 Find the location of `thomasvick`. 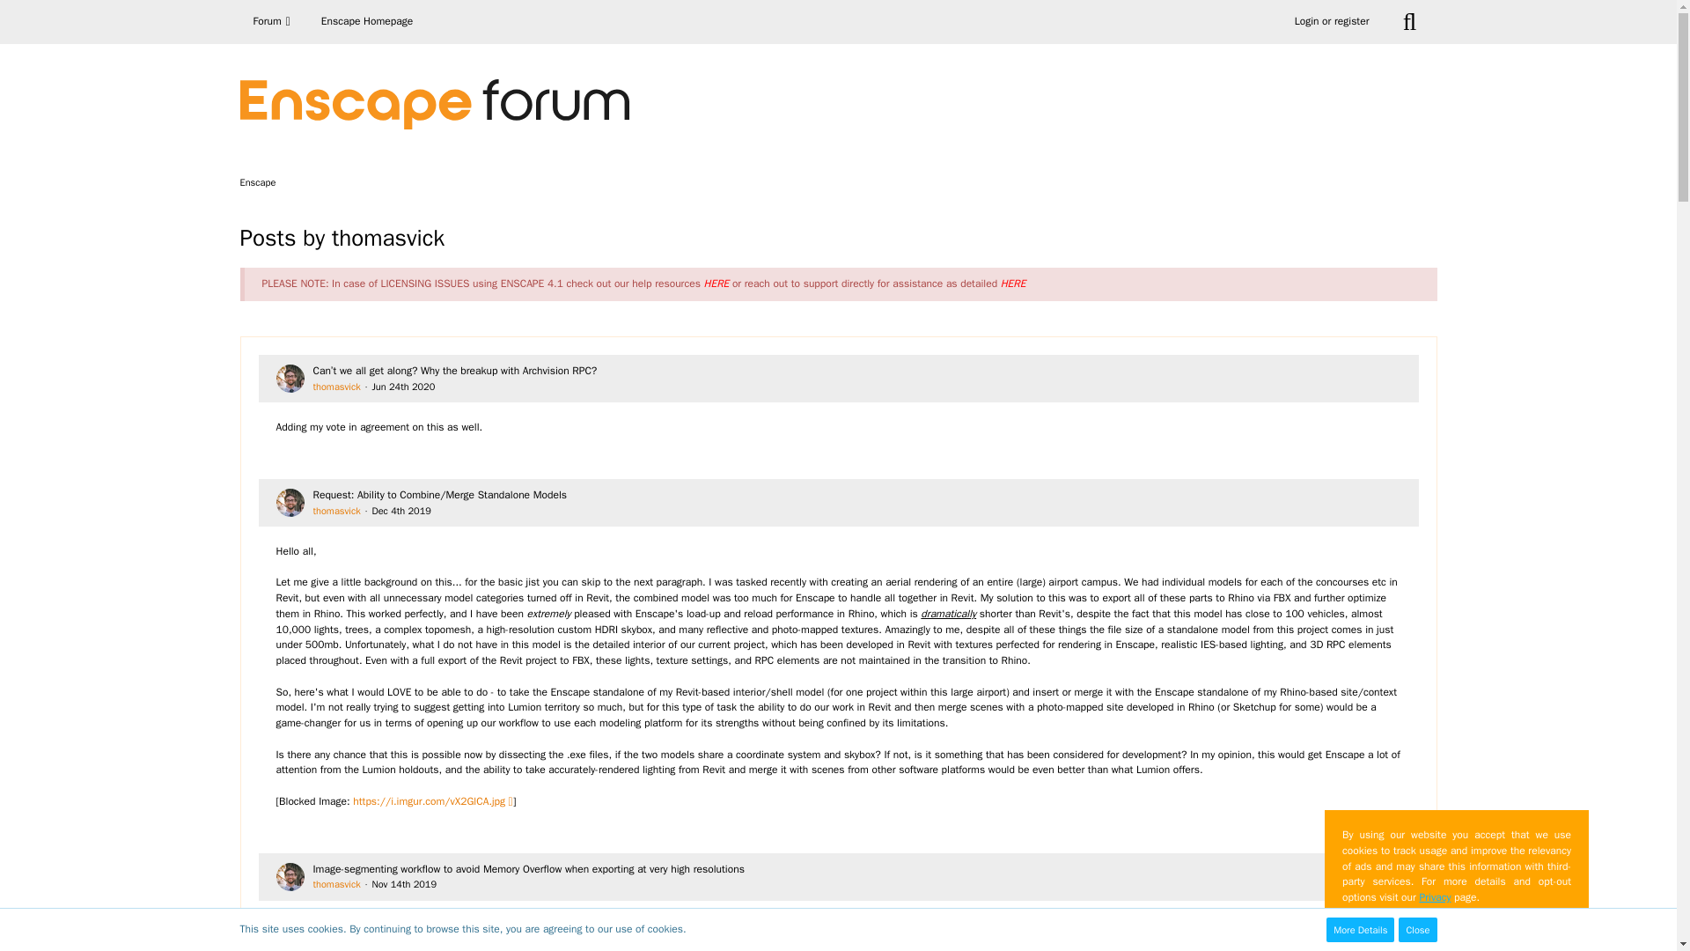

thomasvick is located at coordinates (336, 387).